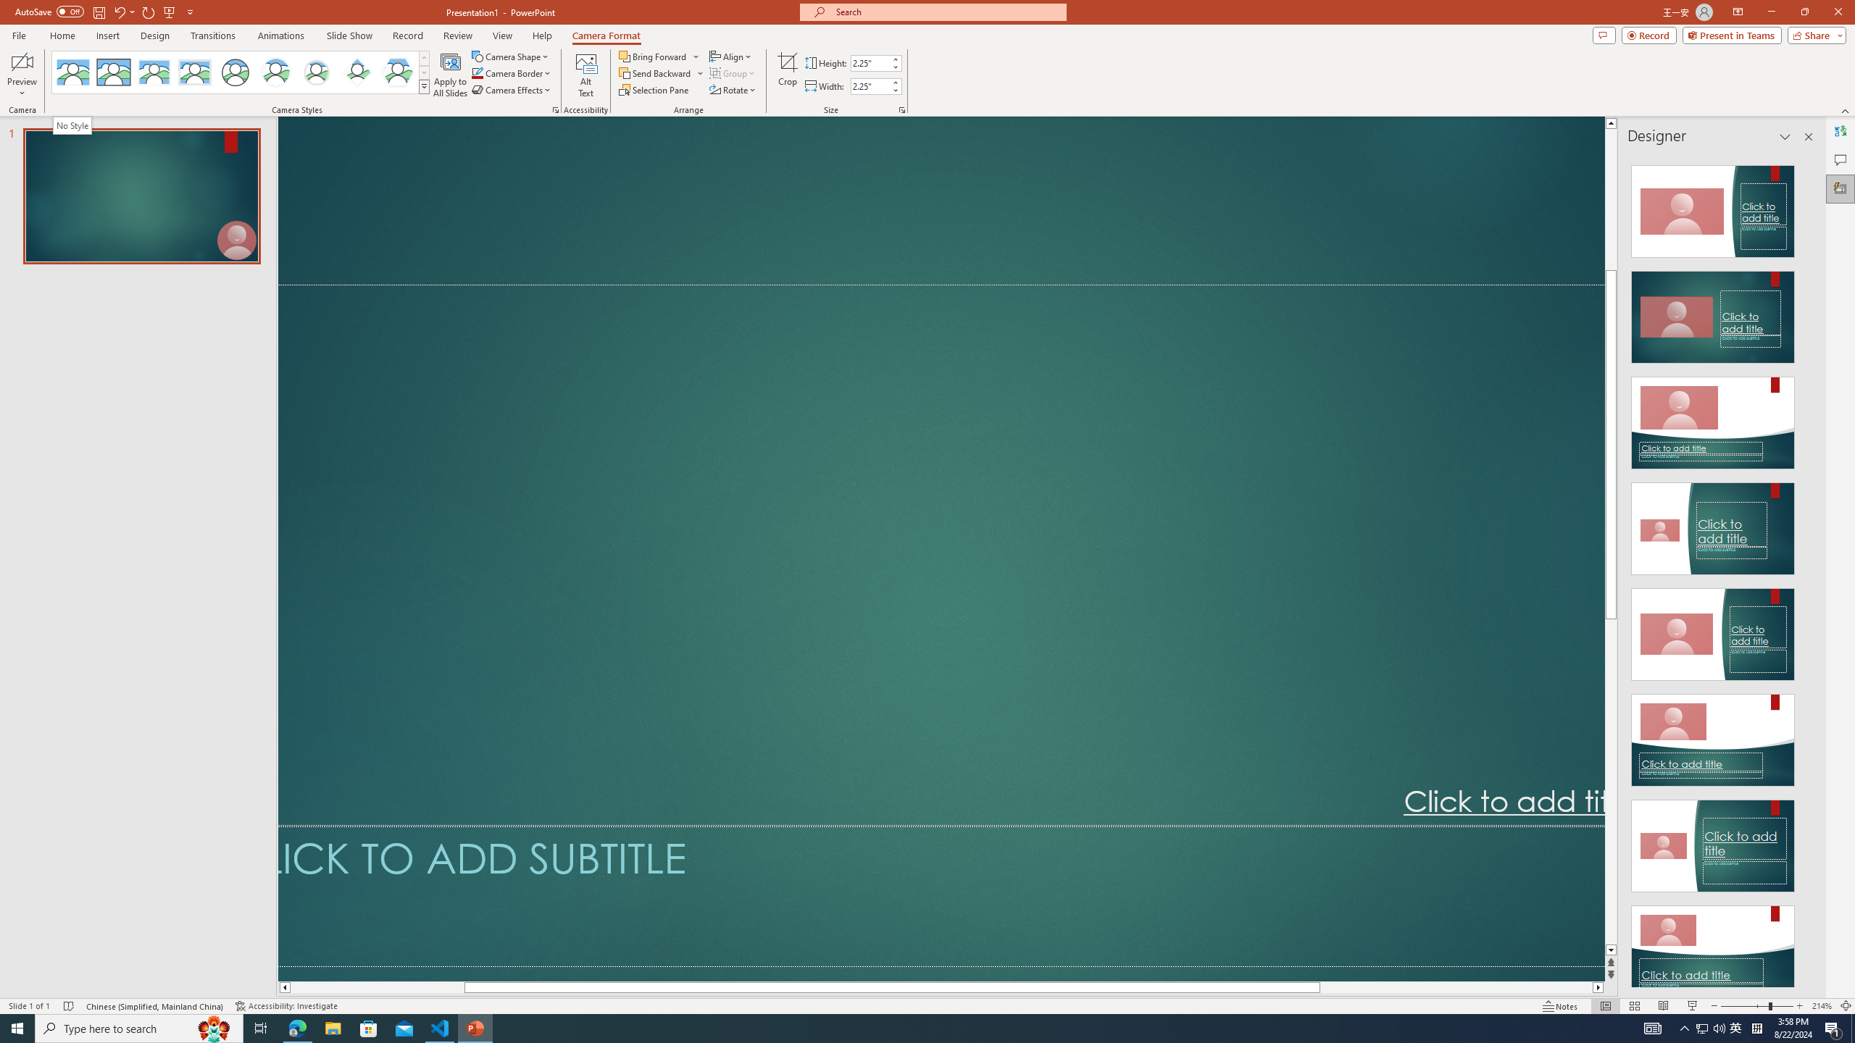 This screenshot has height=1043, width=1855. What do you see at coordinates (733, 90) in the screenshot?
I see `Rotate` at bounding box center [733, 90].